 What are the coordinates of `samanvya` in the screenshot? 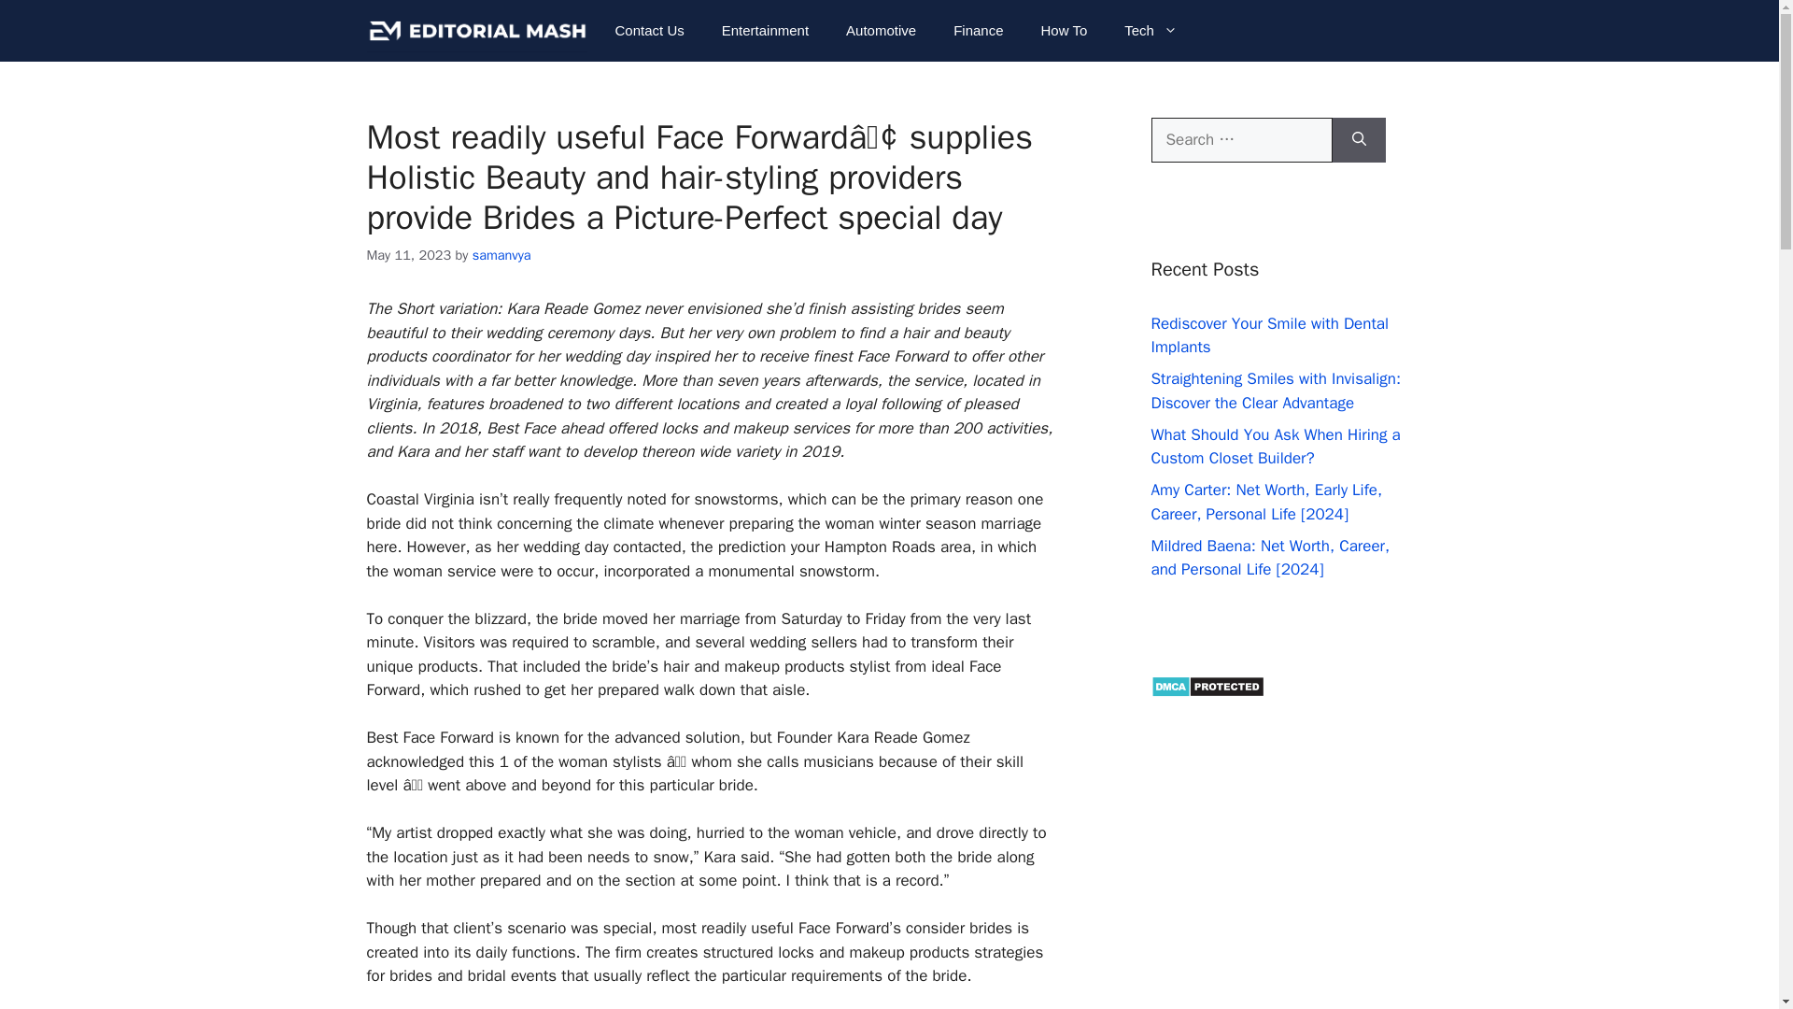 It's located at (501, 254).